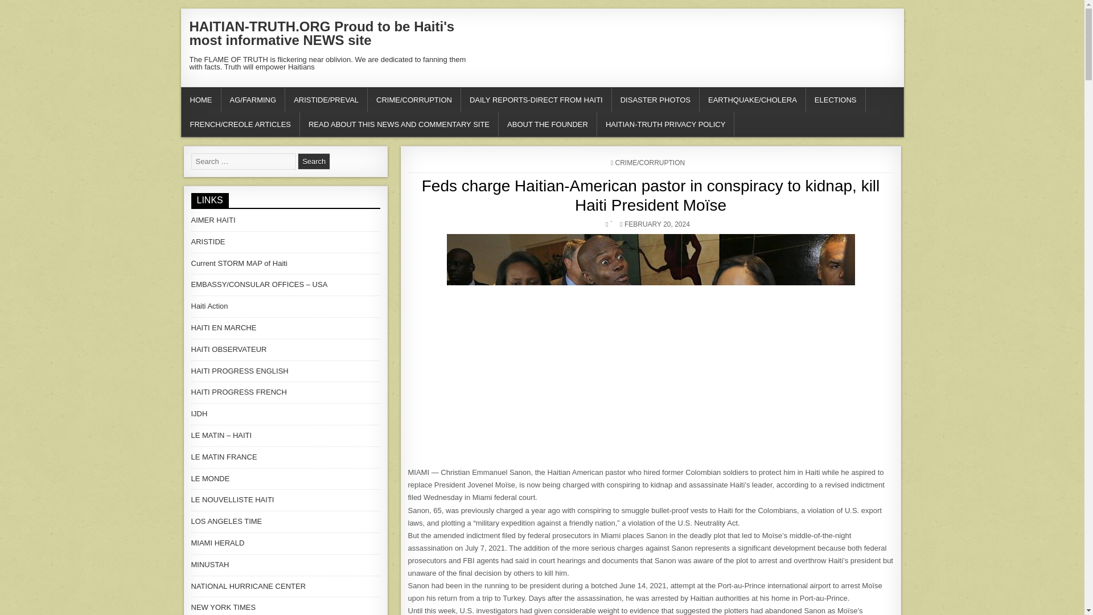 Image resolution: width=1093 pixels, height=615 pixels. What do you see at coordinates (229, 349) in the screenshot?
I see `HAITI OBSERVATEUR` at bounding box center [229, 349].